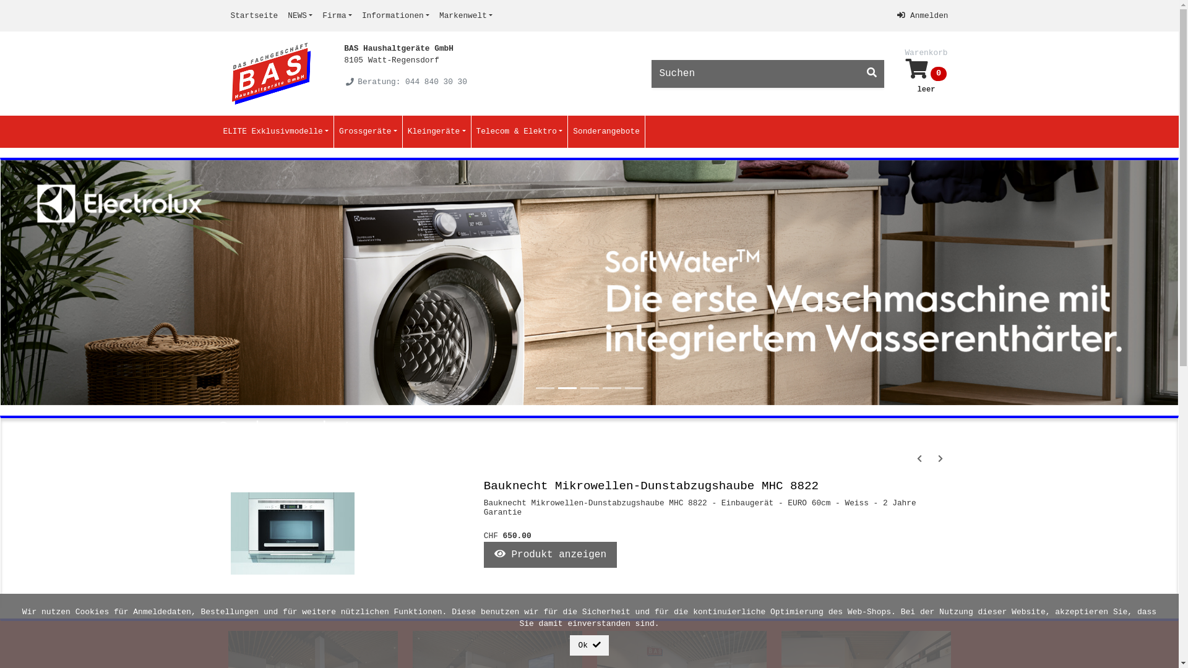  Describe the element at coordinates (606, 131) in the screenshot. I see `Sonderangebote` at that location.